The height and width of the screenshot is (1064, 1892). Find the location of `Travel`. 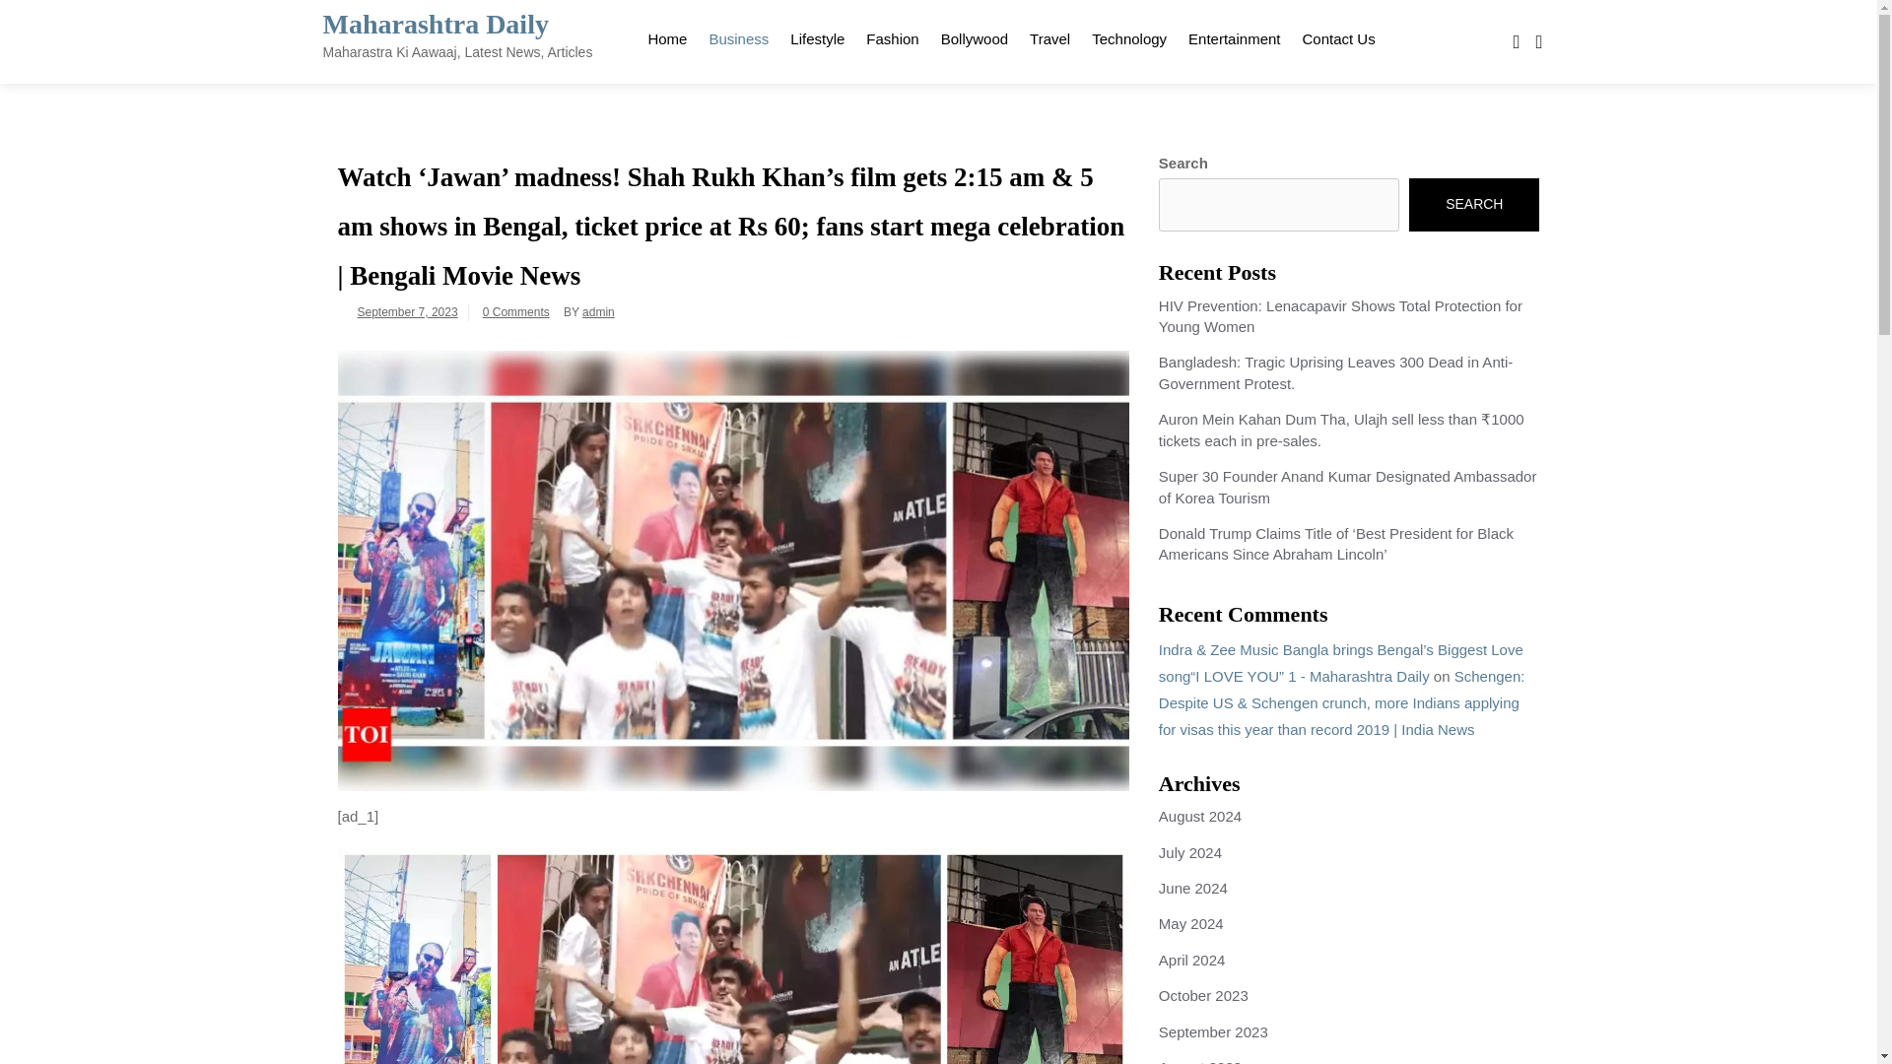

Travel is located at coordinates (1049, 35).